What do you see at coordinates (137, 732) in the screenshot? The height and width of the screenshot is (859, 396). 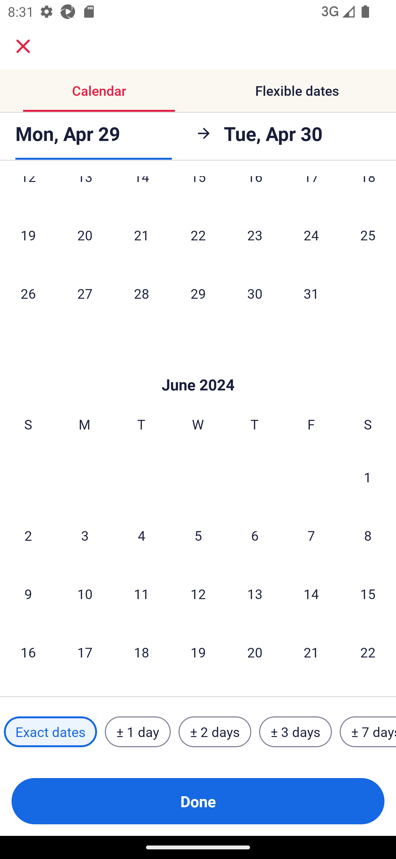 I see `± 1 day` at bounding box center [137, 732].